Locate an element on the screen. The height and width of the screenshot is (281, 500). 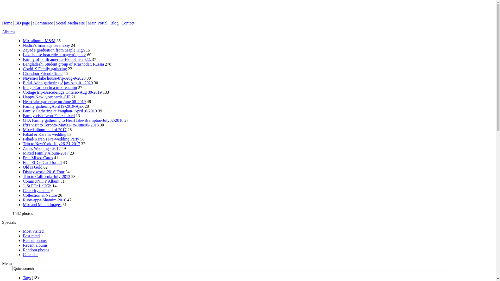
Lake house boat ride at nayem's place is located at coordinates (55, 55).